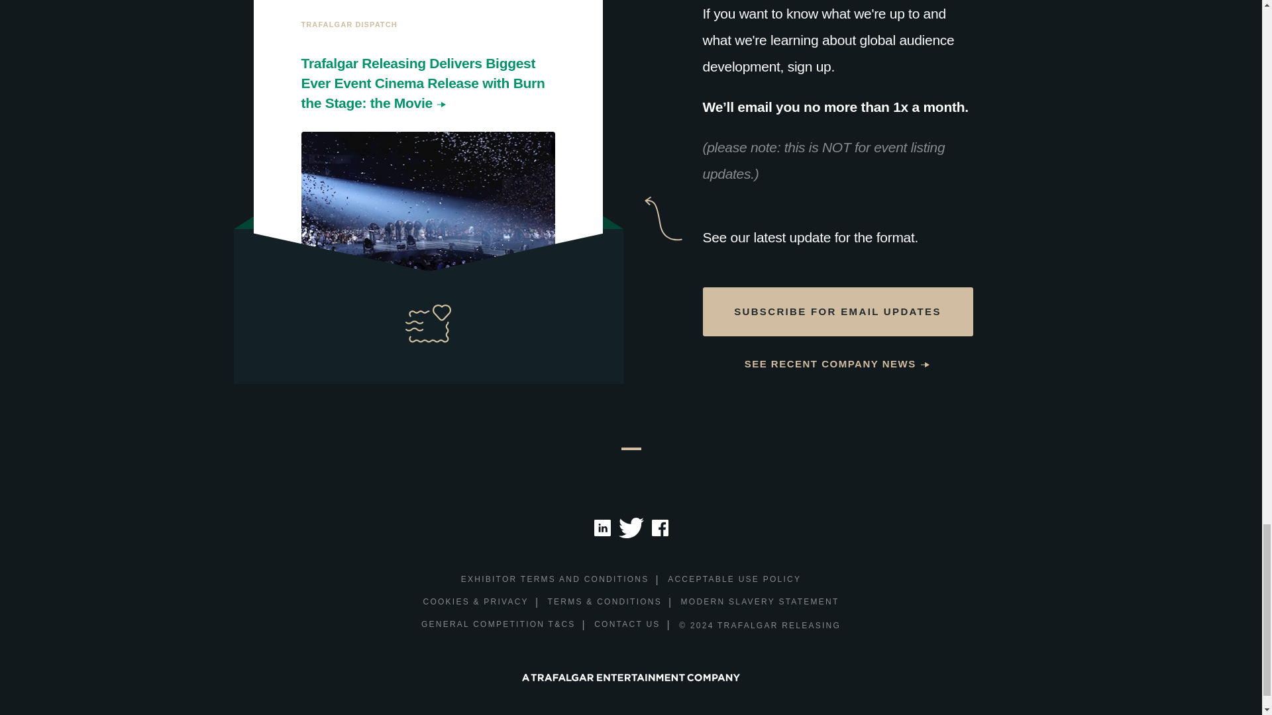 This screenshot has height=715, width=1272. Describe the element at coordinates (837, 311) in the screenshot. I see `SUBSCRIBE FOR EMAIL UPDATES` at that location.